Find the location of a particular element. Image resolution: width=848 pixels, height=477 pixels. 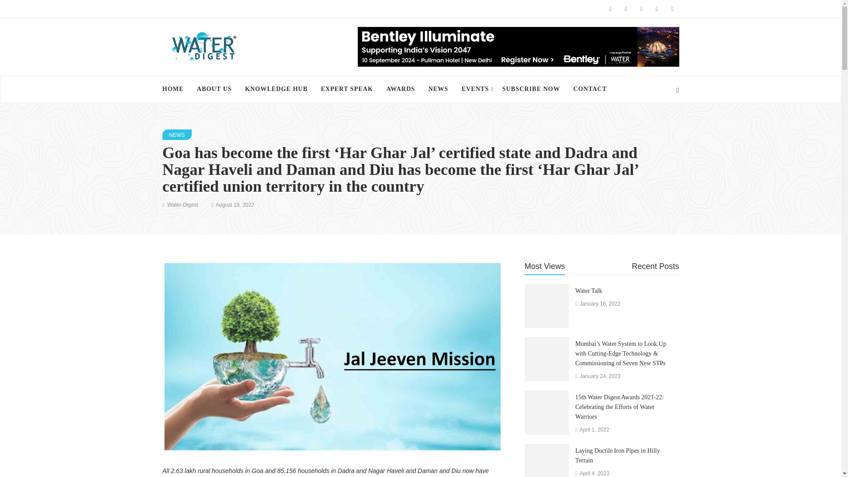

NEWS is located at coordinates (438, 89).